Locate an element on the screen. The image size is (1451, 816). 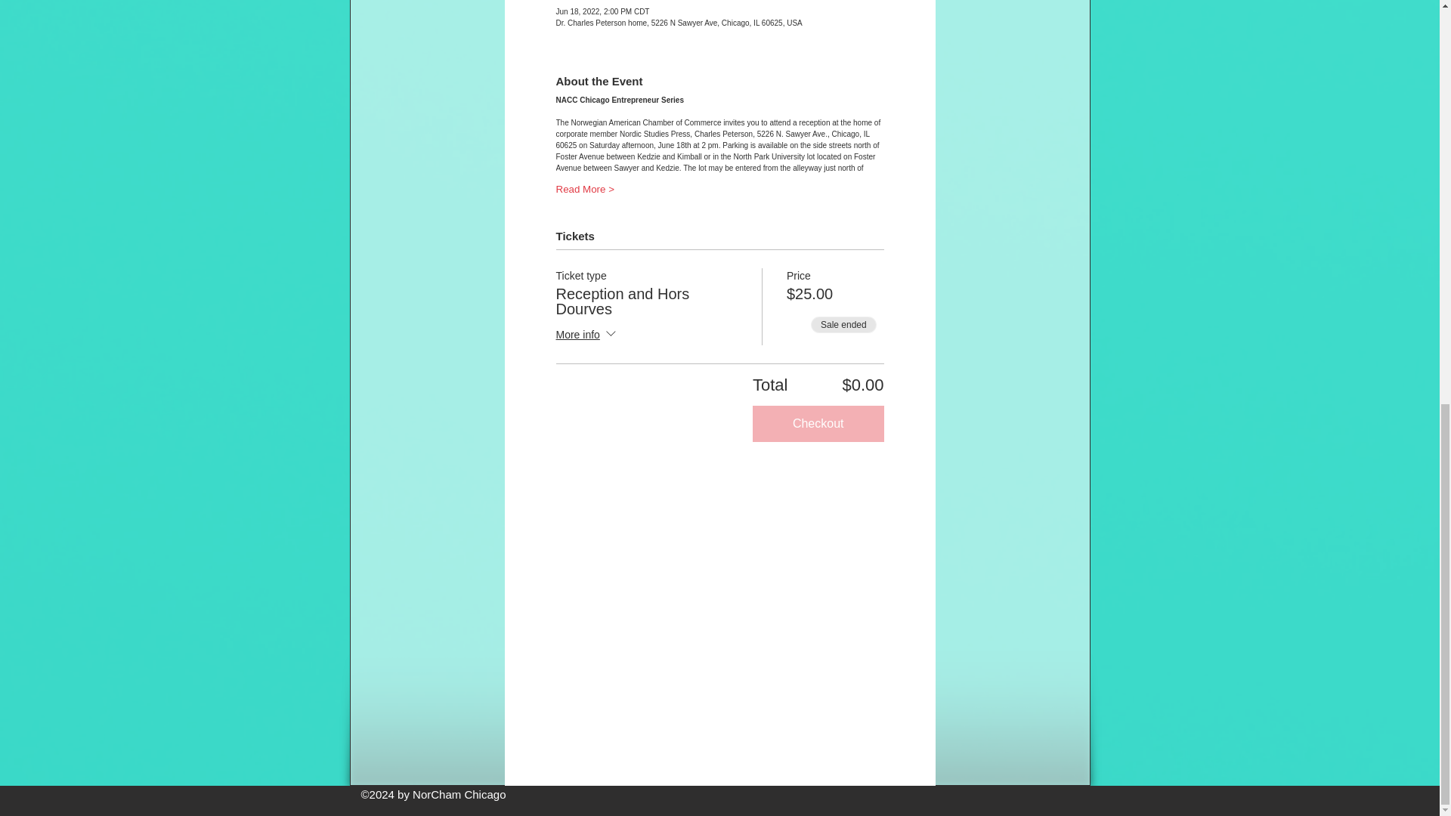
Map is located at coordinates (720, 621).